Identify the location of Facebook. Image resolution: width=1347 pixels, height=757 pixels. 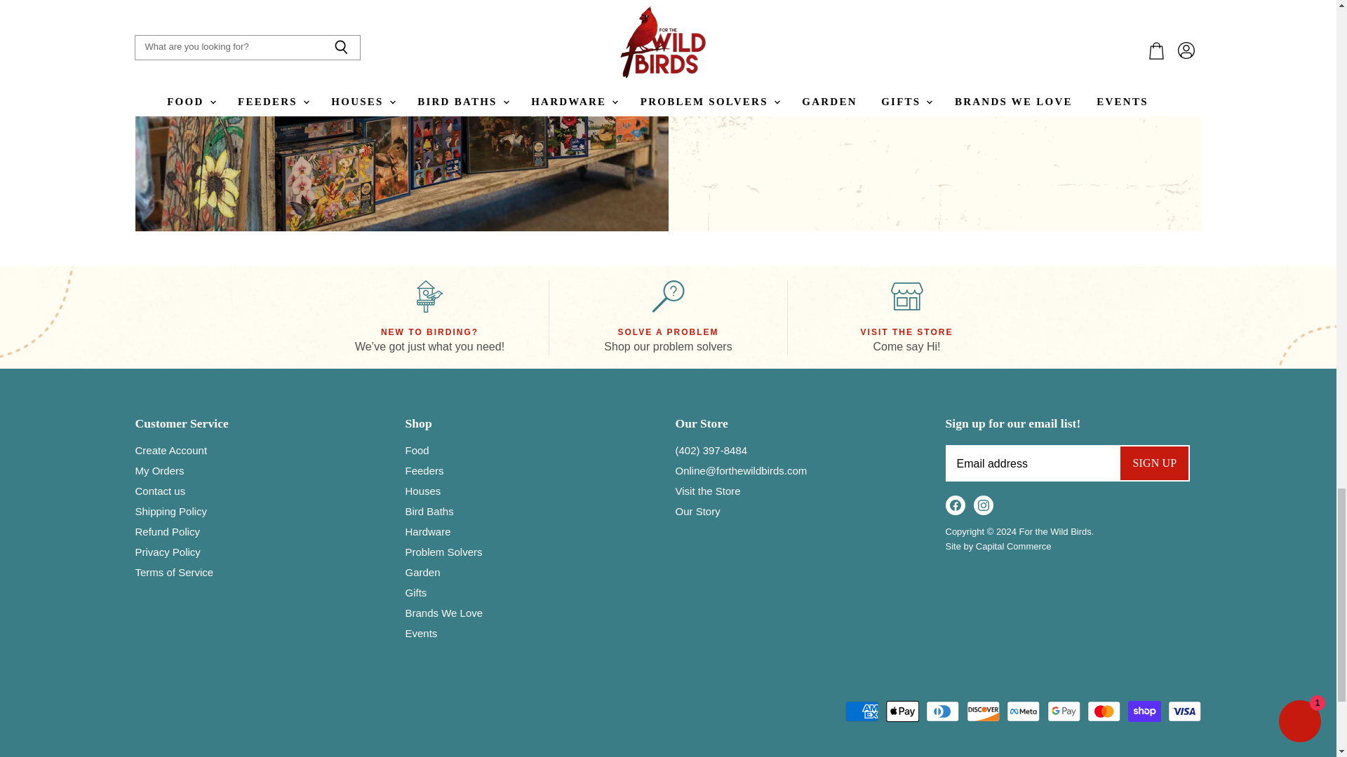
(956, 505).